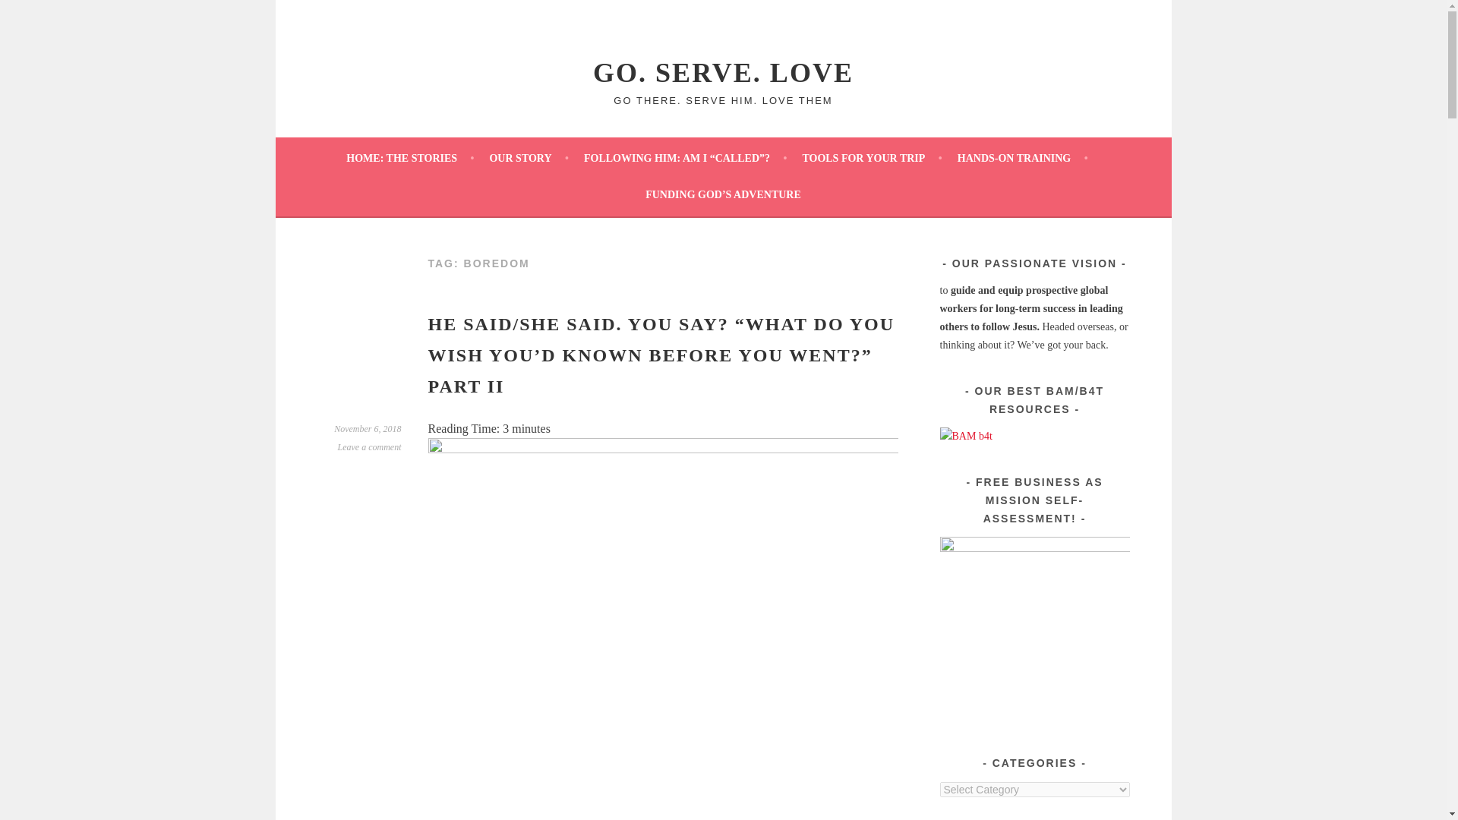 The image size is (1458, 820). What do you see at coordinates (872, 158) in the screenshot?
I see `TOOLS FOR YOUR TRIP` at bounding box center [872, 158].